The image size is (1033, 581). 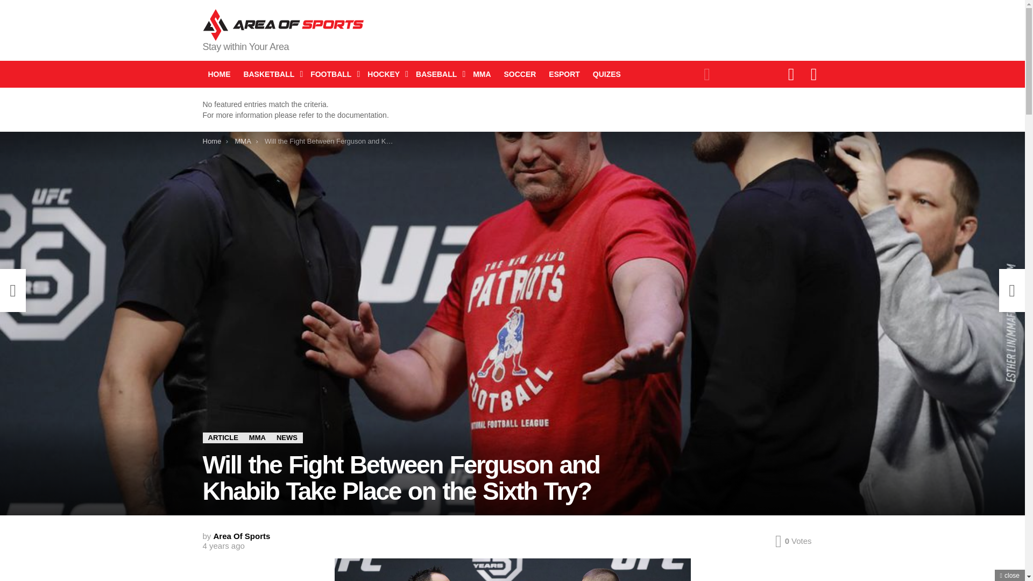 What do you see at coordinates (242, 536) in the screenshot?
I see `Posts by Area Of Sports` at bounding box center [242, 536].